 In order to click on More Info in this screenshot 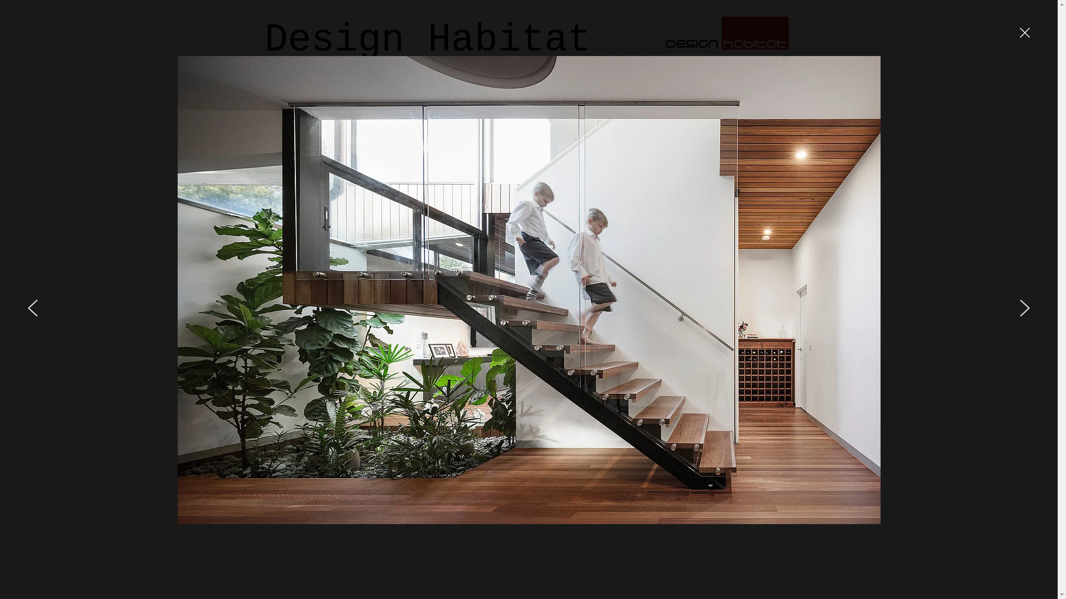, I will do `click(485, 341)`.